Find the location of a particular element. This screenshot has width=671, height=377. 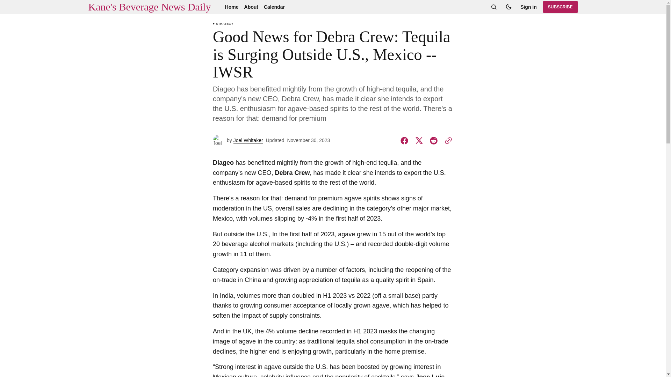

Calendar is located at coordinates (274, 7).